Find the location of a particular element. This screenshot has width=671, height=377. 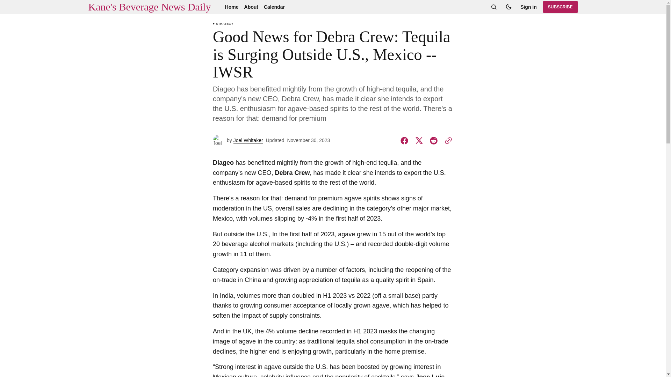

Calendar is located at coordinates (274, 7).